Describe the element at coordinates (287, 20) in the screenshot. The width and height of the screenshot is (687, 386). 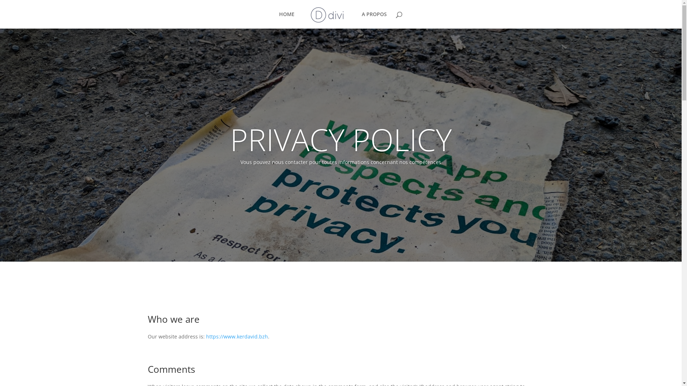
I see `HOME` at that location.